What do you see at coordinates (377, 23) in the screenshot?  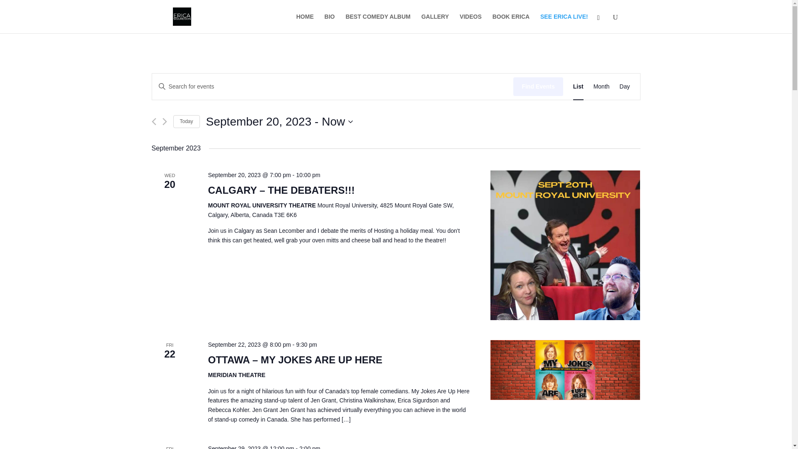 I see `BEST COMEDY ALBUM` at bounding box center [377, 23].